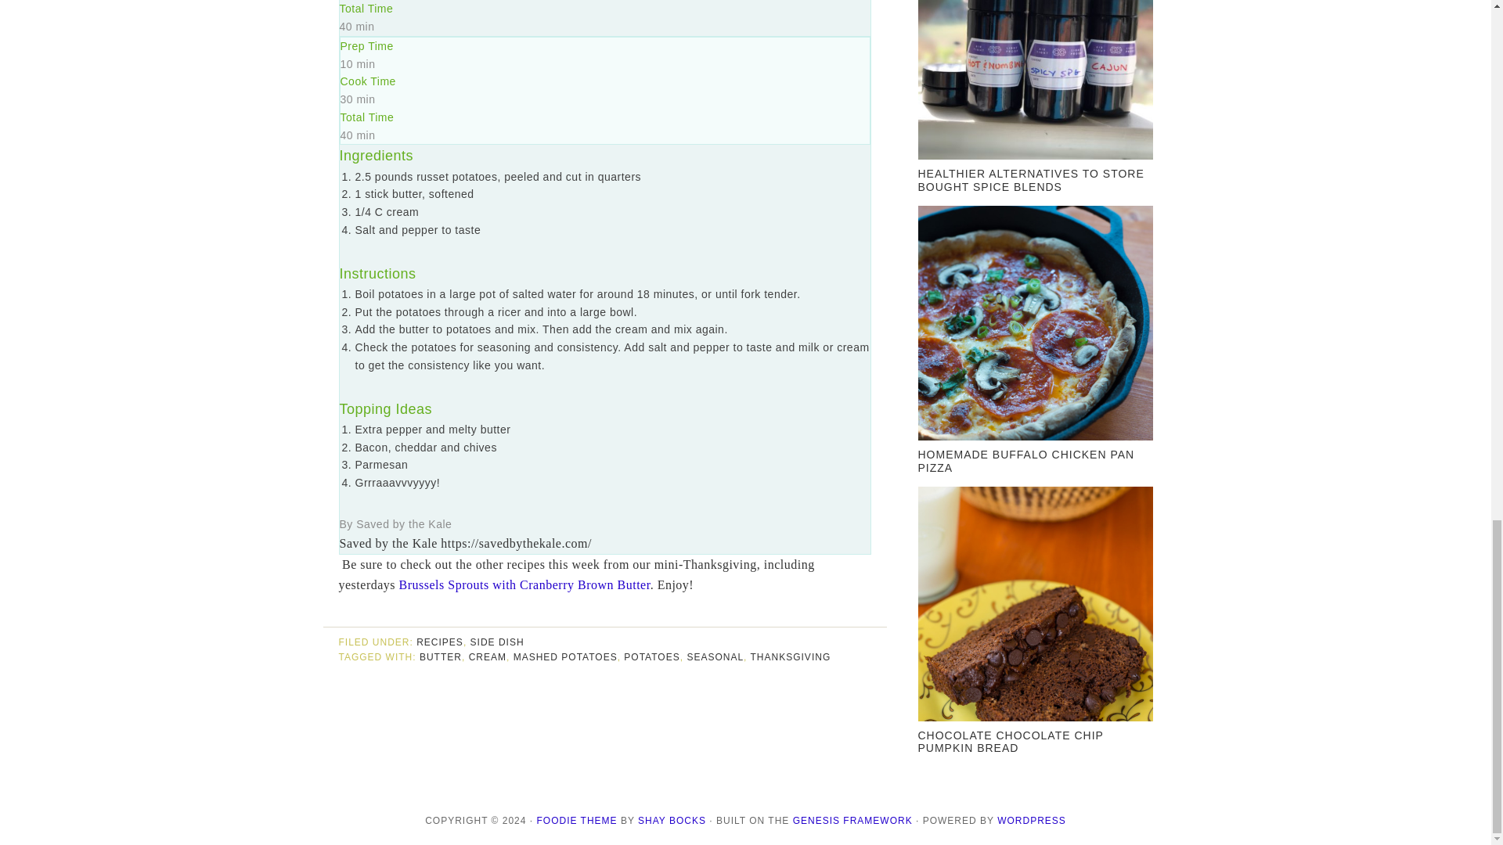 The image size is (1503, 845). I want to click on Homemade Buffalo Chicken Pan Pizza, so click(1035, 327).